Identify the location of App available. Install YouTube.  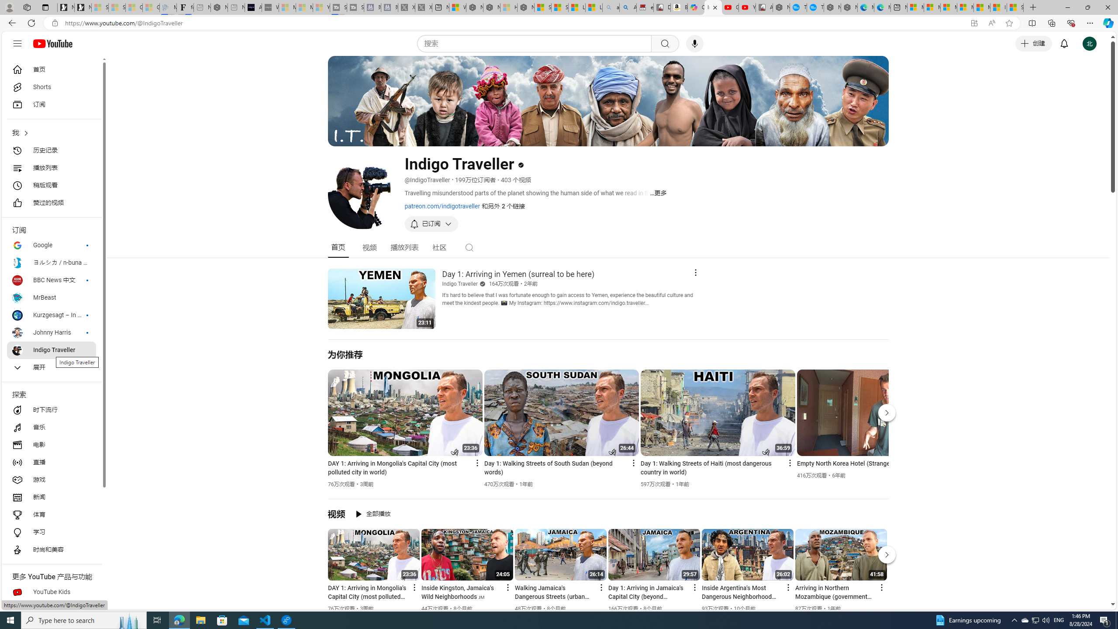
(974, 23).